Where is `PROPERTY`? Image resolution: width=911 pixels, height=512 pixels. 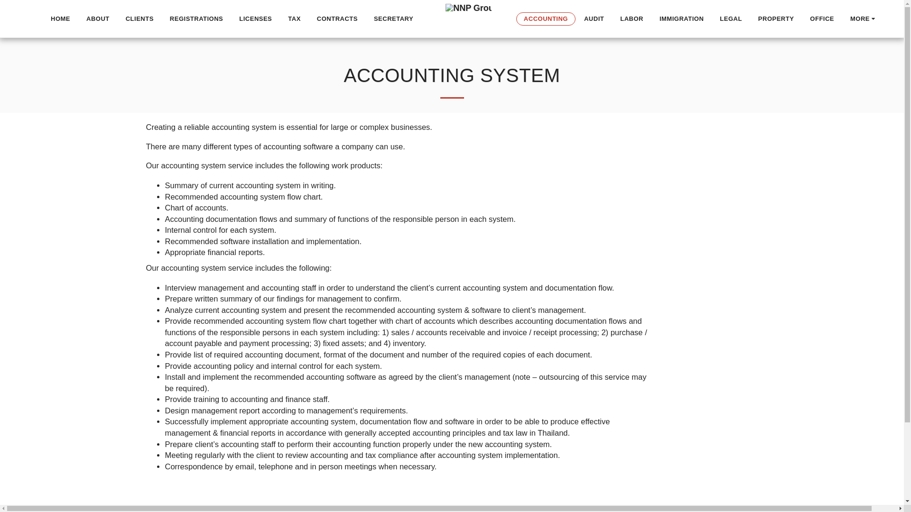
PROPERTY is located at coordinates (776, 19).